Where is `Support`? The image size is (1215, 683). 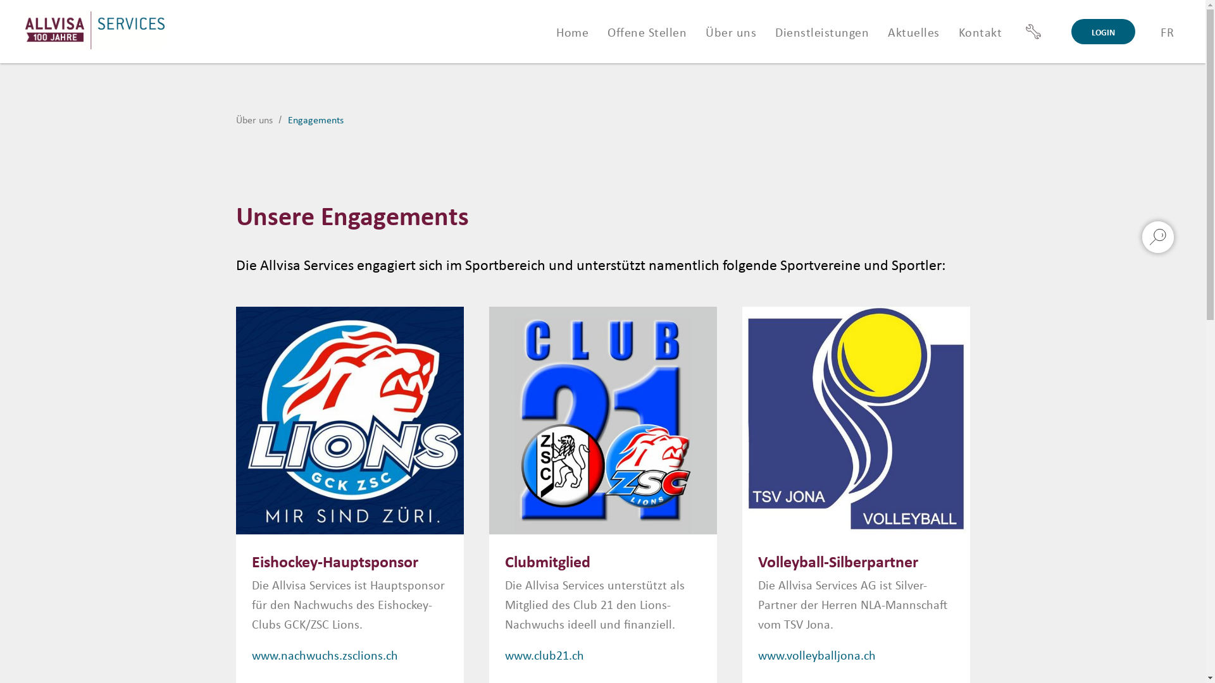
Support is located at coordinates (1033, 32).